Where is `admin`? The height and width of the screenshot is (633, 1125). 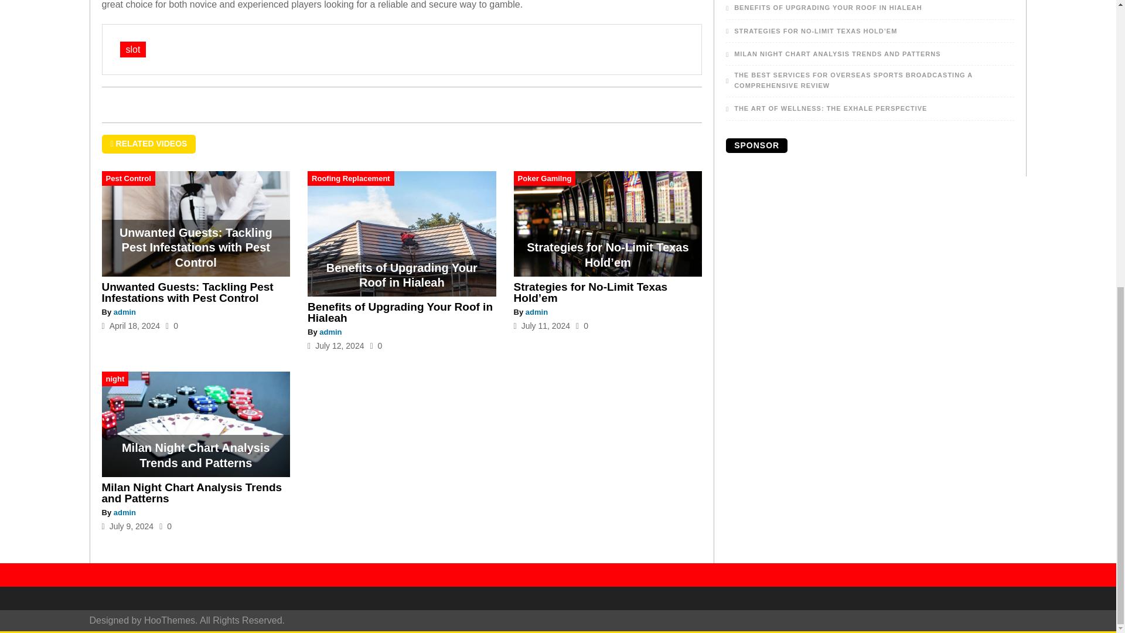 admin is located at coordinates (124, 312).